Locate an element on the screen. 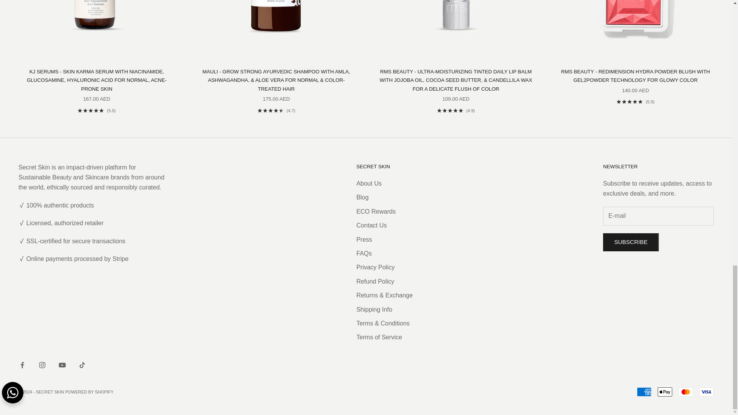  1050 reviews is located at coordinates (456, 110).